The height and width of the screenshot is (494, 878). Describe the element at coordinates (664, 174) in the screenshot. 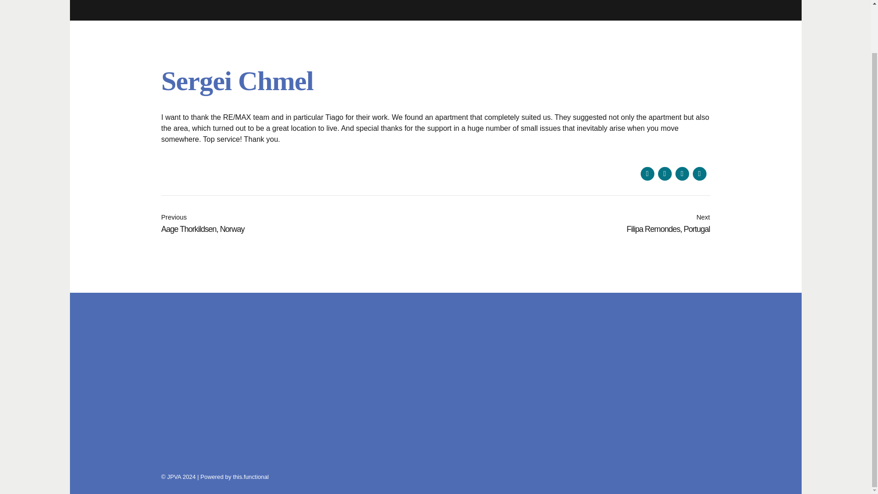

I see `Share on Twitter` at that location.